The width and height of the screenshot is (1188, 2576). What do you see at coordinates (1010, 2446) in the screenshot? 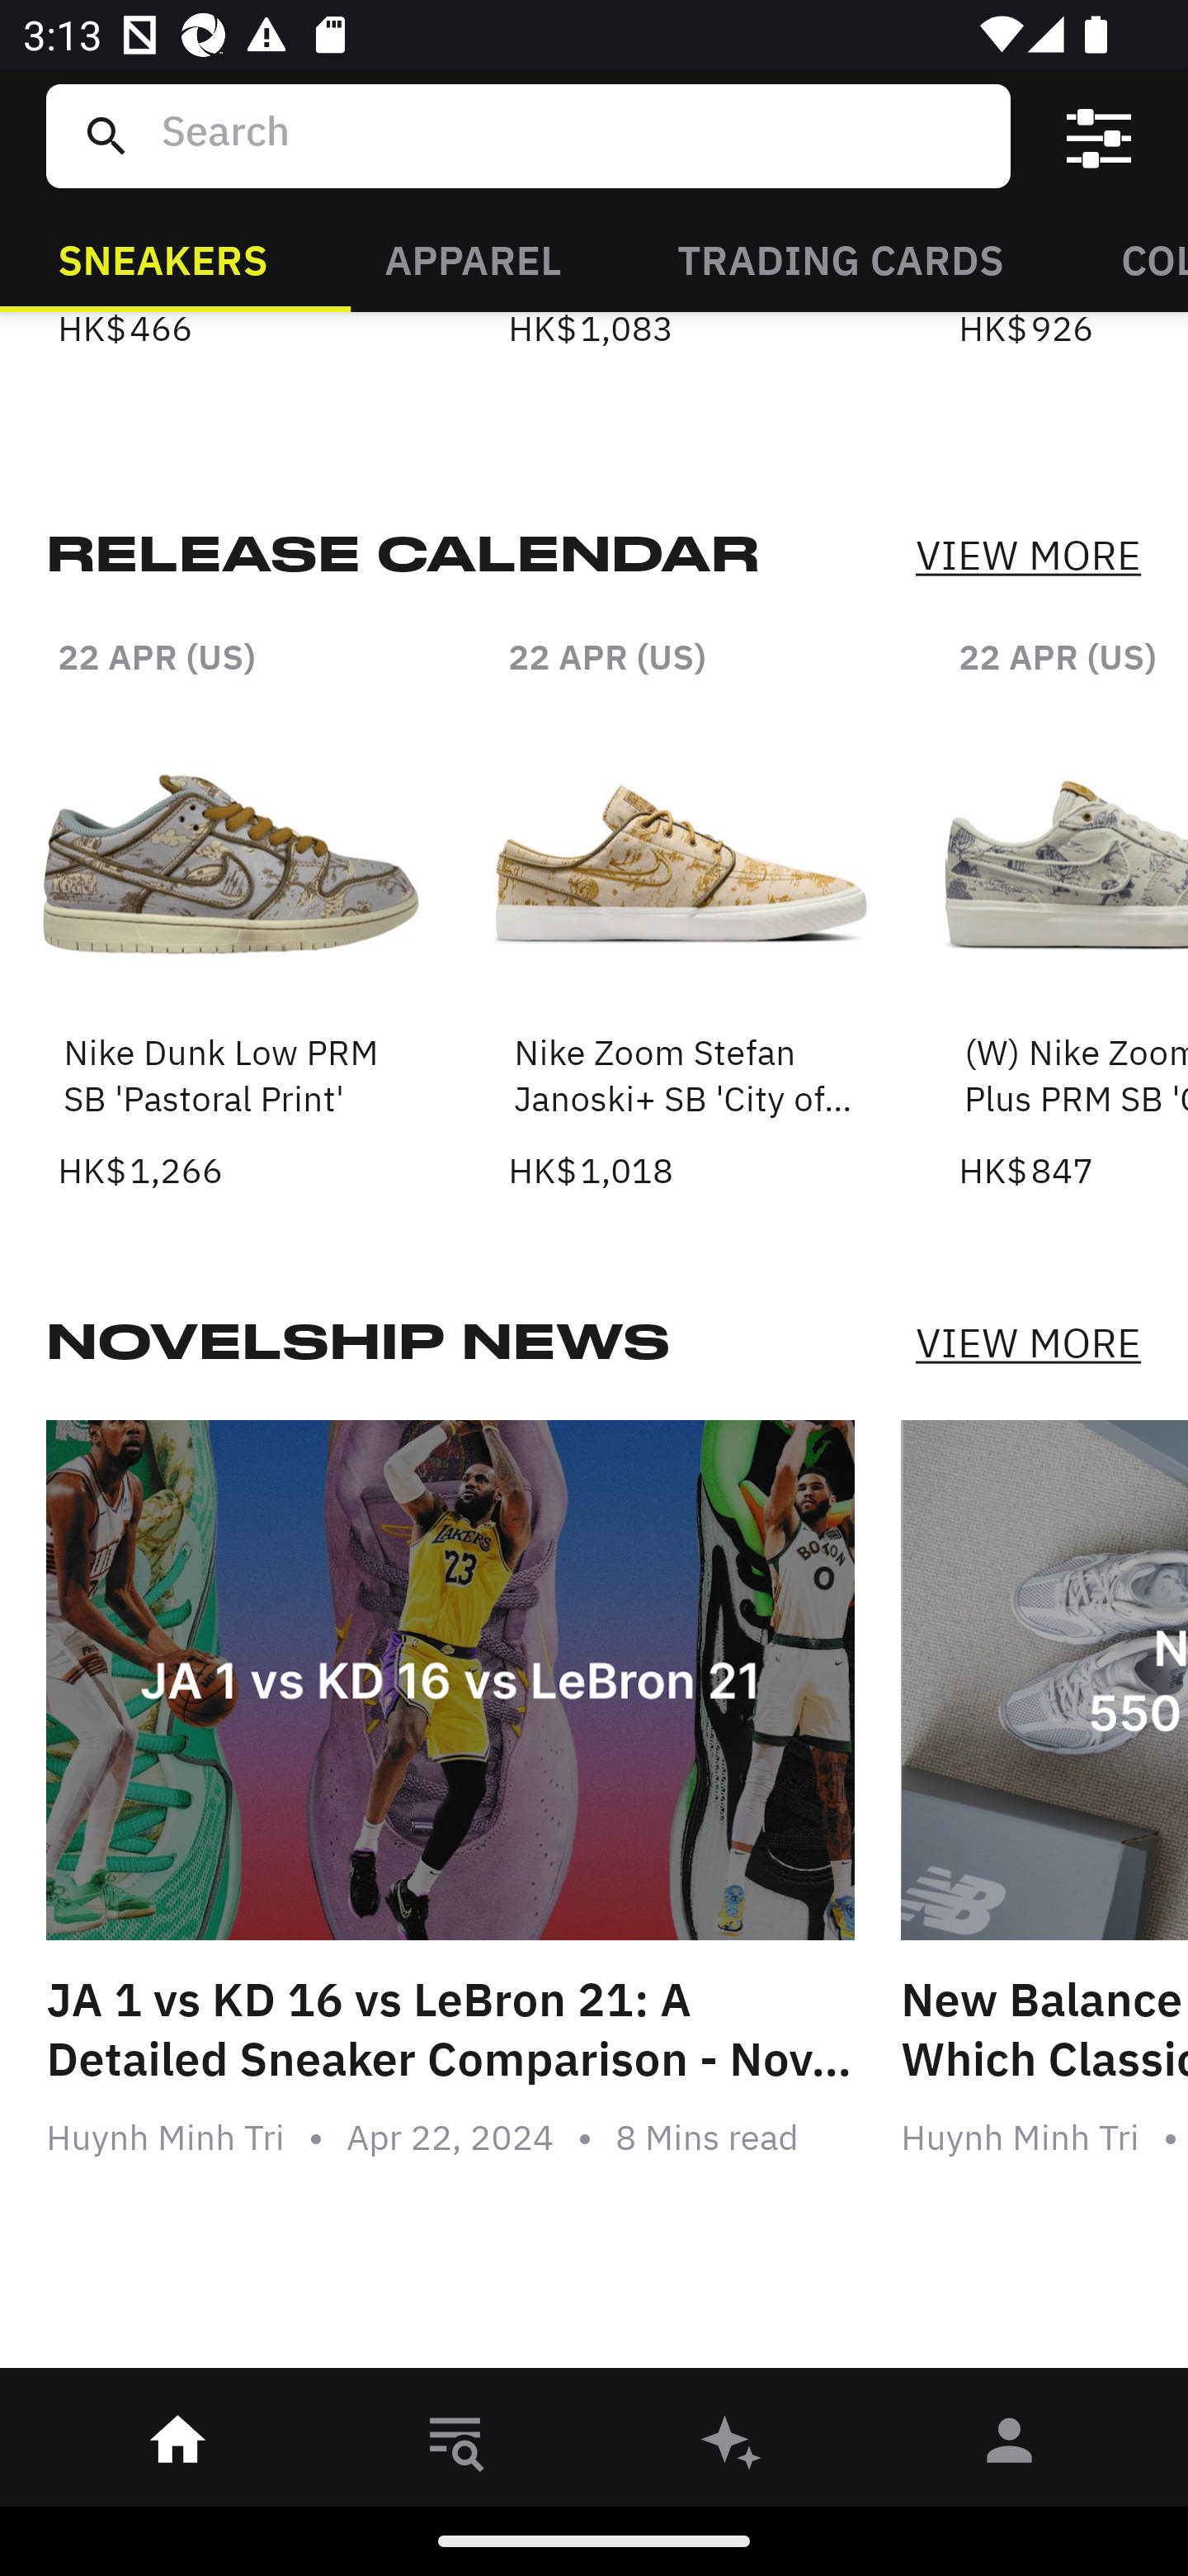
I see `󰀄` at bounding box center [1010, 2446].